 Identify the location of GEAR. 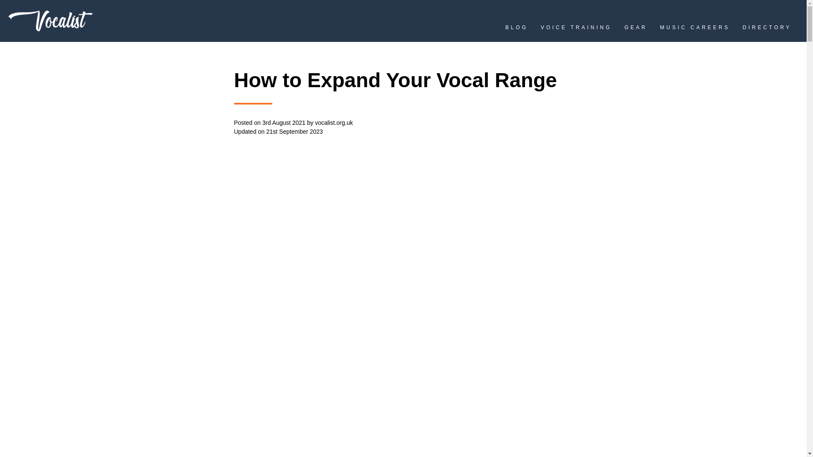
(636, 30).